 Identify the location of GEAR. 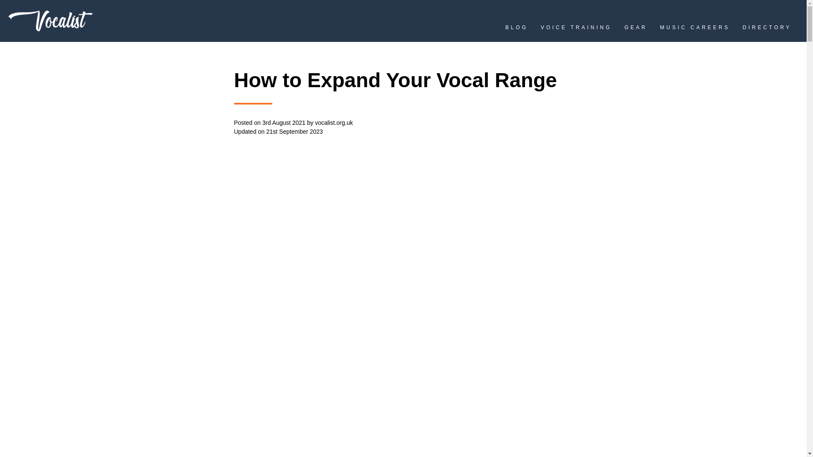
(636, 30).